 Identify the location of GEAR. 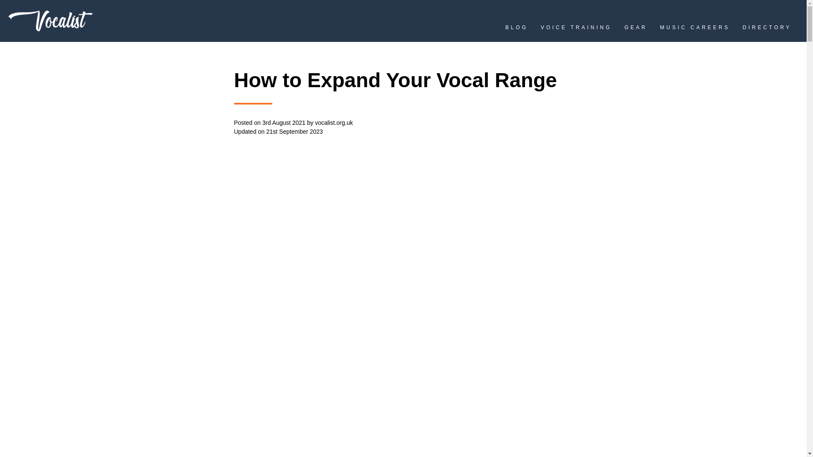
(636, 30).